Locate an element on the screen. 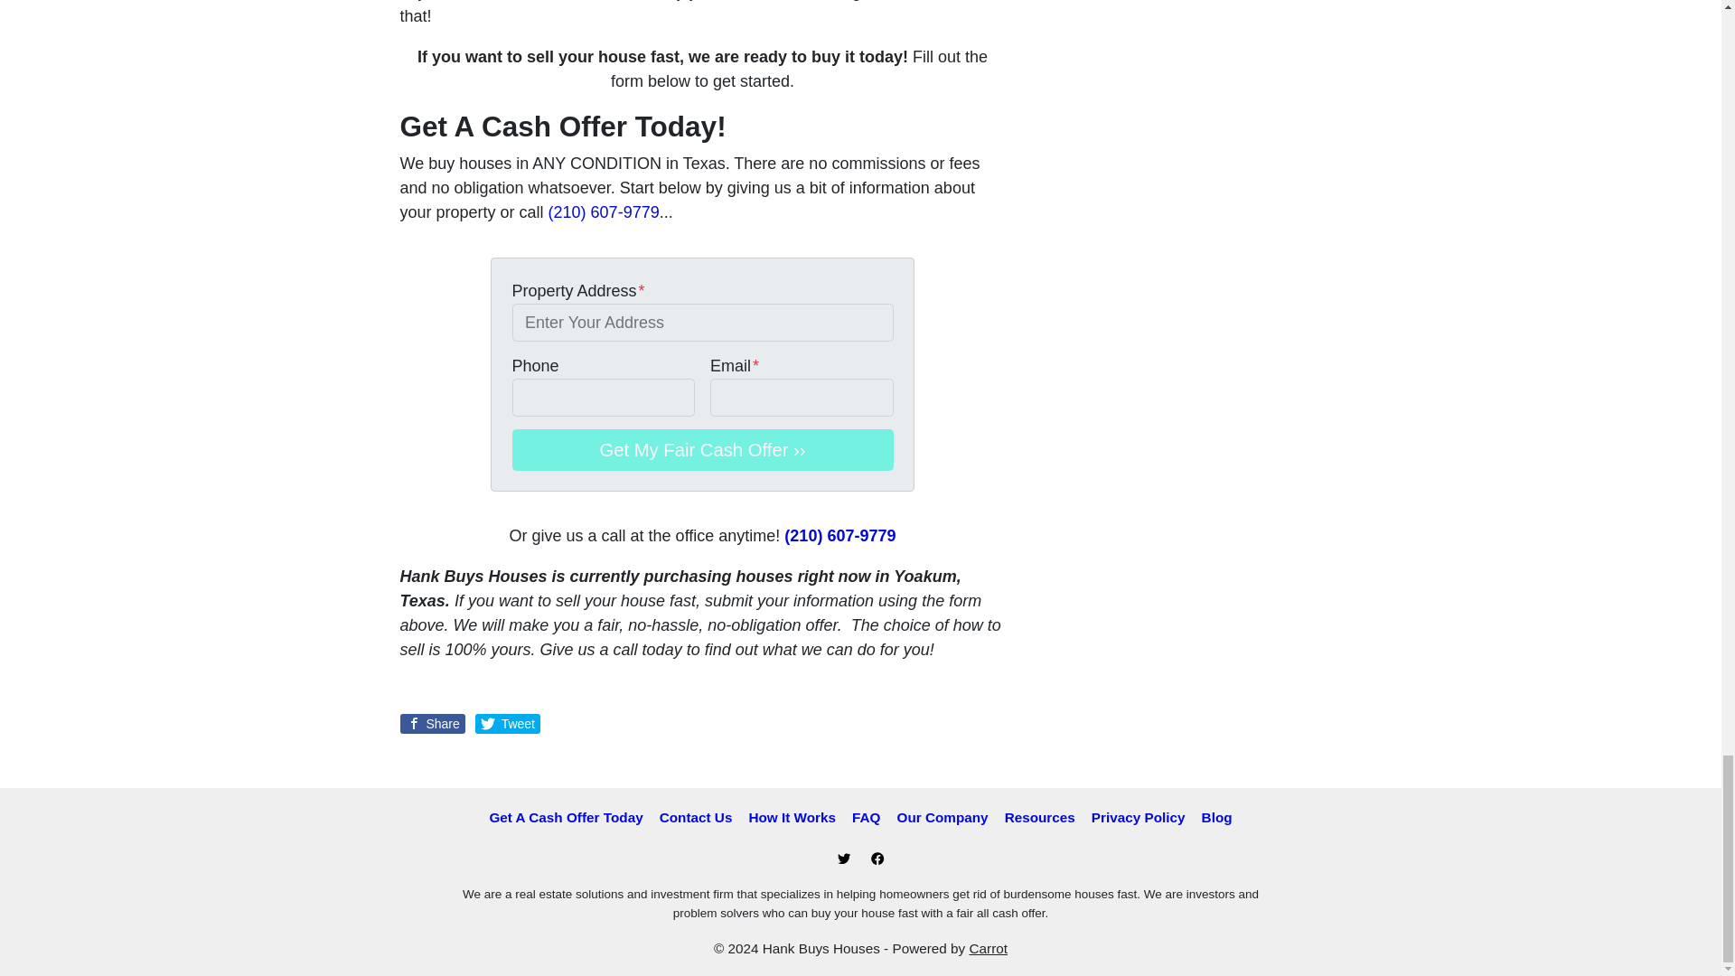  Share on Facebook is located at coordinates (432, 723).